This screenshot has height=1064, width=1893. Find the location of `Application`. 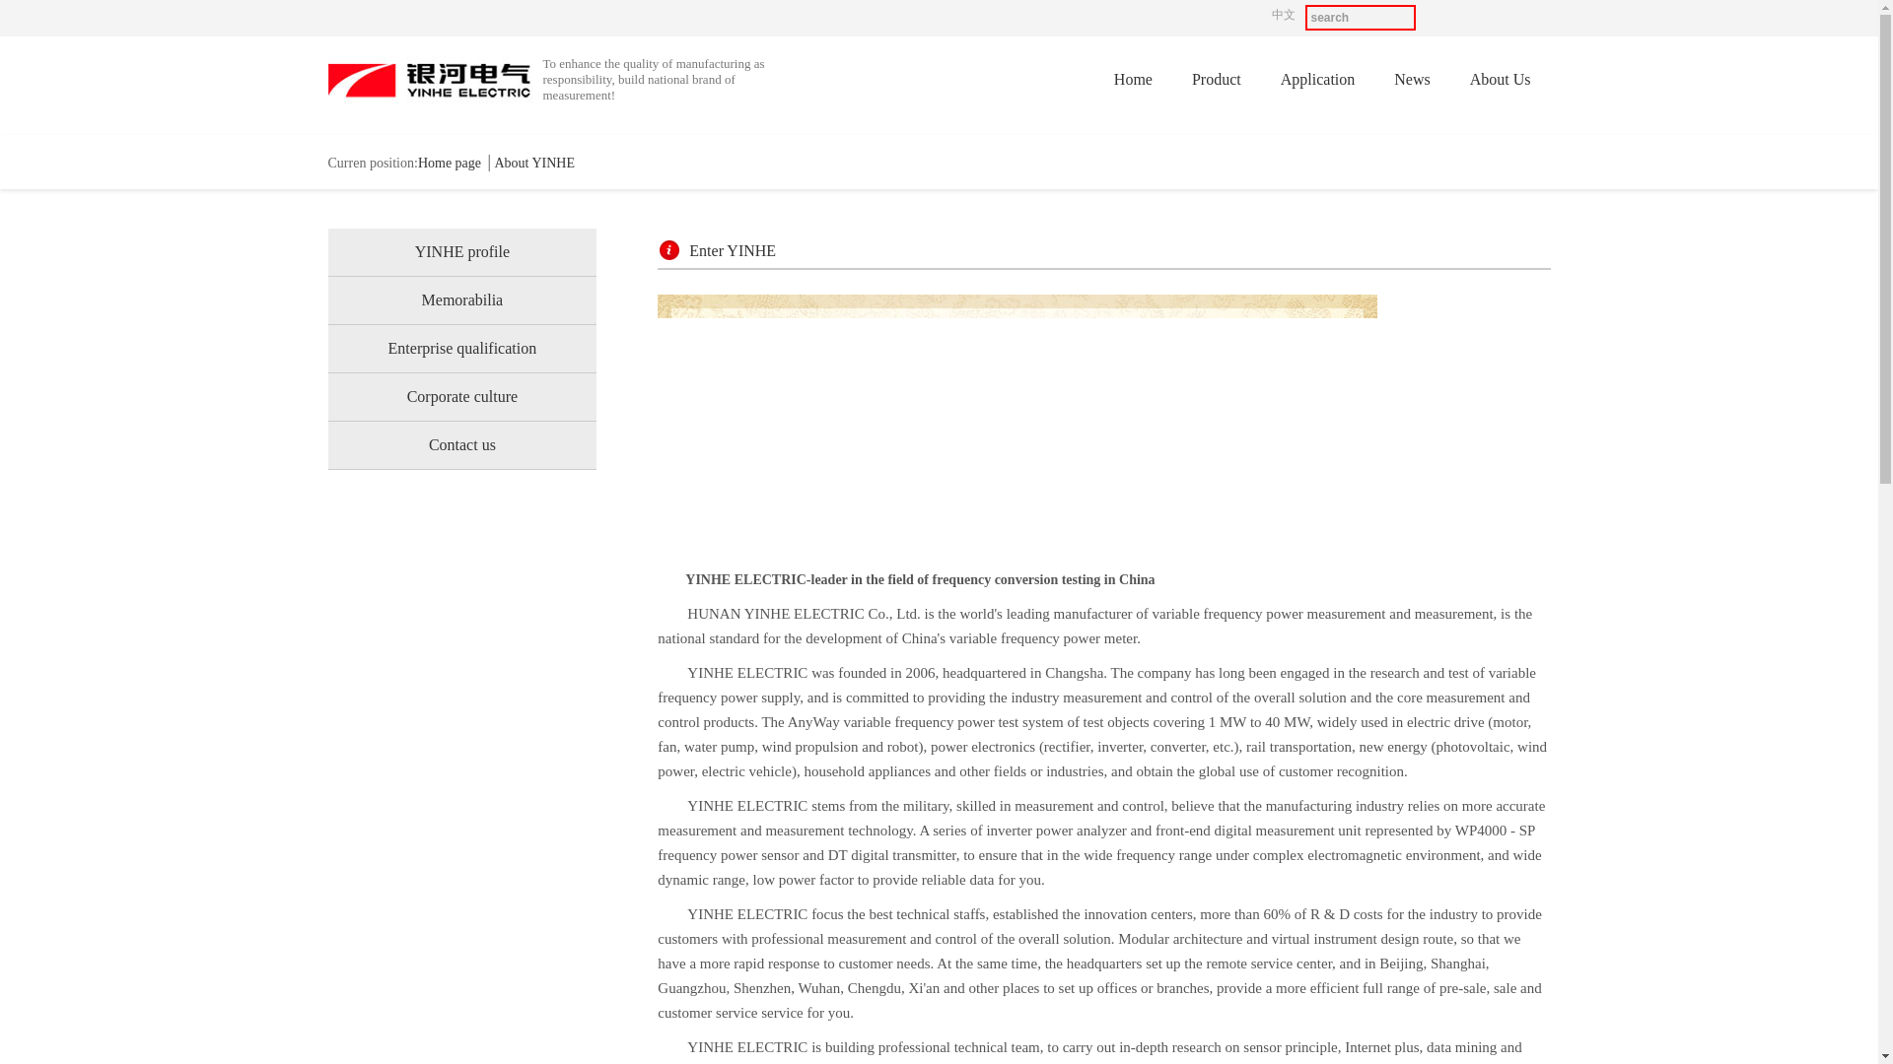

Application is located at coordinates (1317, 79).